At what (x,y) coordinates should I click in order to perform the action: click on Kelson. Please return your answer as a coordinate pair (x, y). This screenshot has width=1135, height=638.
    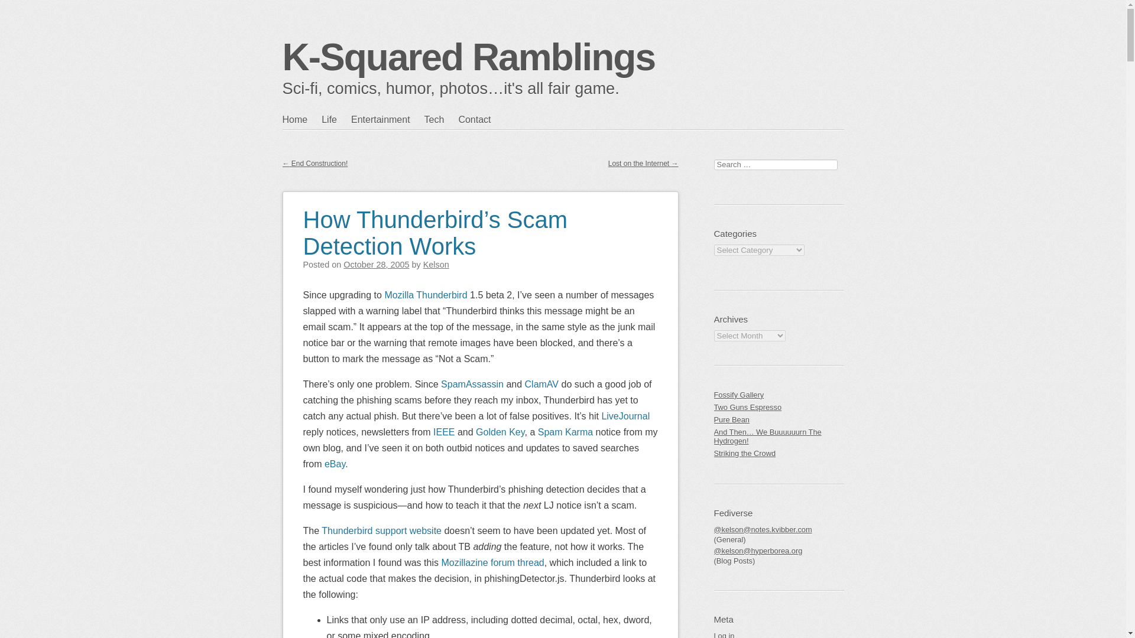
    Looking at the image, I should click on (436, 264).